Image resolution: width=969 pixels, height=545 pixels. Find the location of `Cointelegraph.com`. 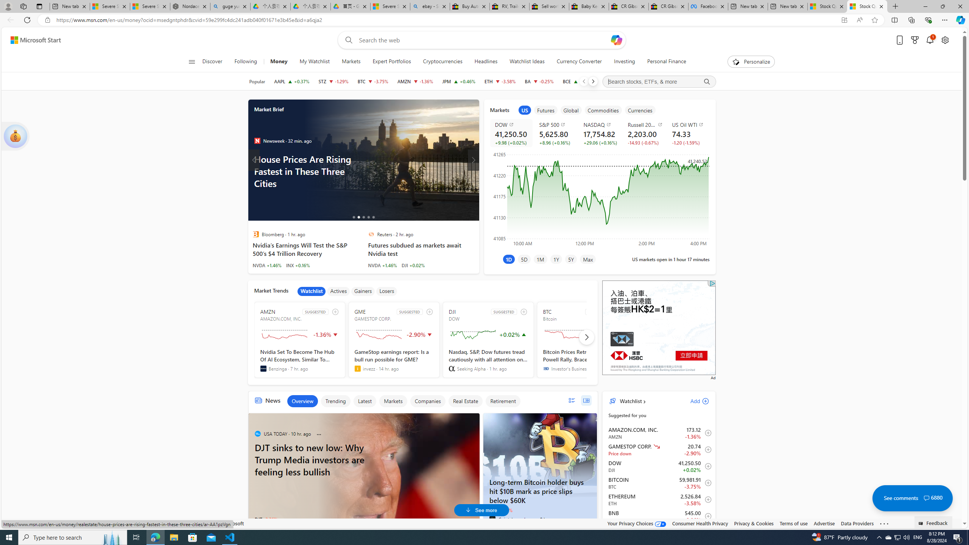

Cointelegraph.com is located at coordinates (492, 519).